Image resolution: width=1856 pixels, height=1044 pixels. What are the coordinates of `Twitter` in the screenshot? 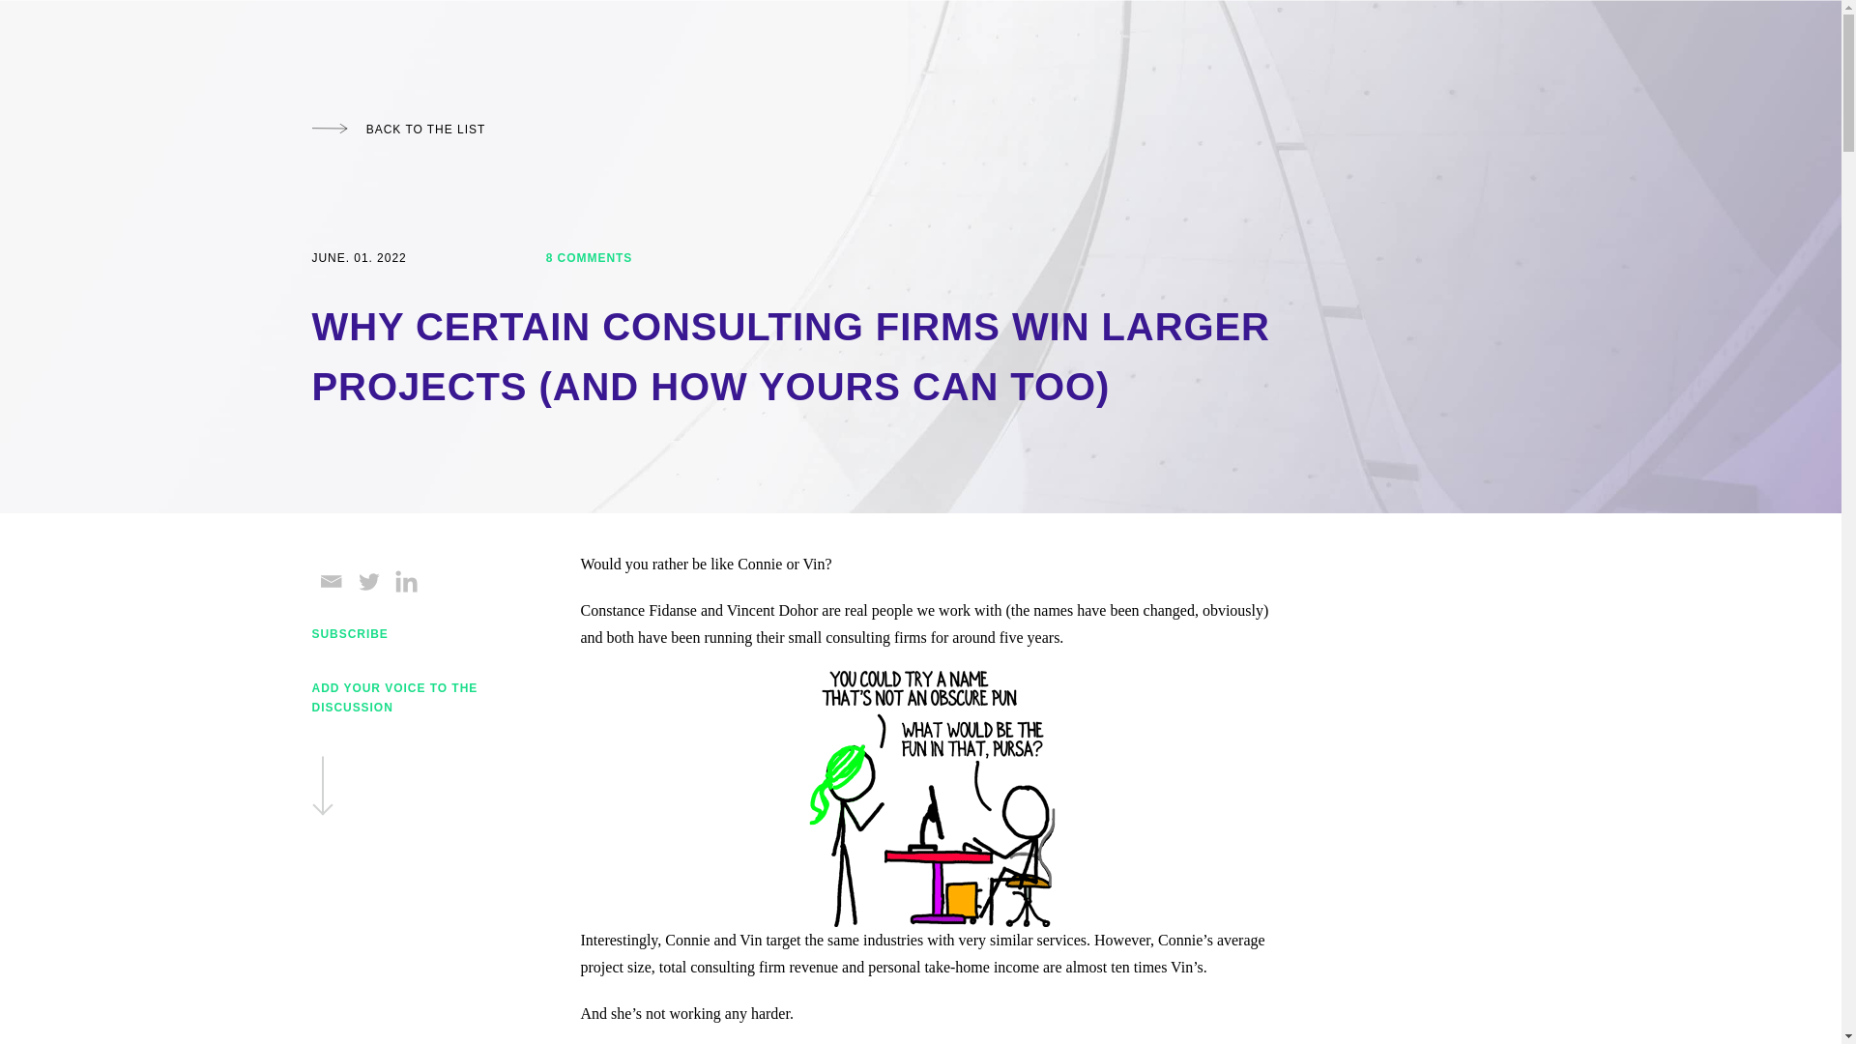 It's located at (369, 581).